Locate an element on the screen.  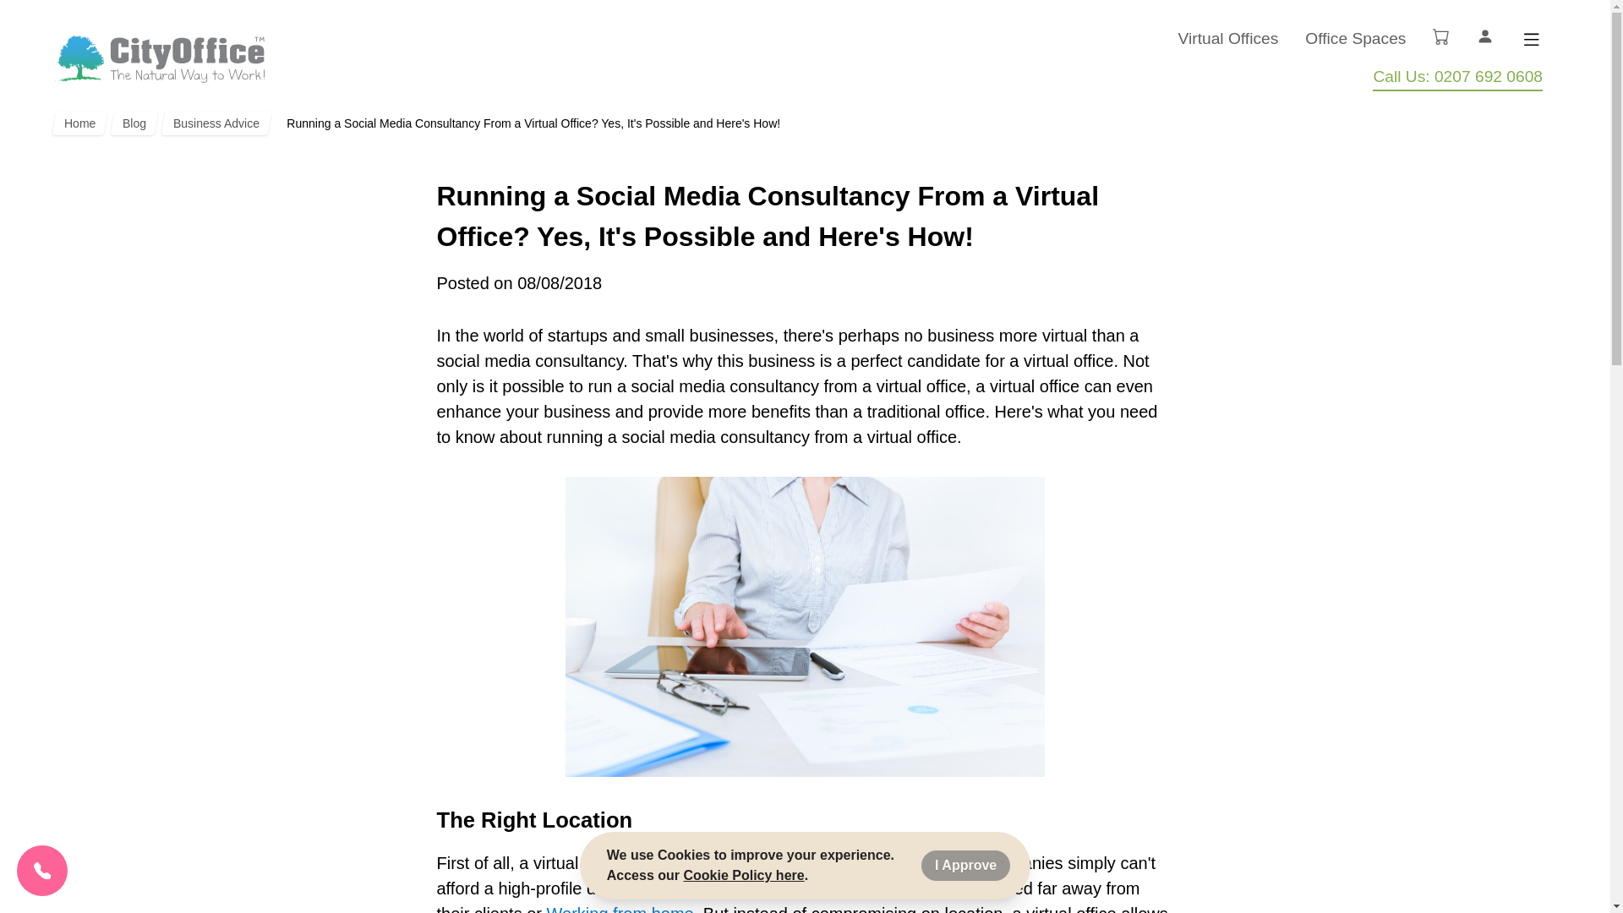
Call Us: 0207 692 0608 is located at coordinates (1457, 78).